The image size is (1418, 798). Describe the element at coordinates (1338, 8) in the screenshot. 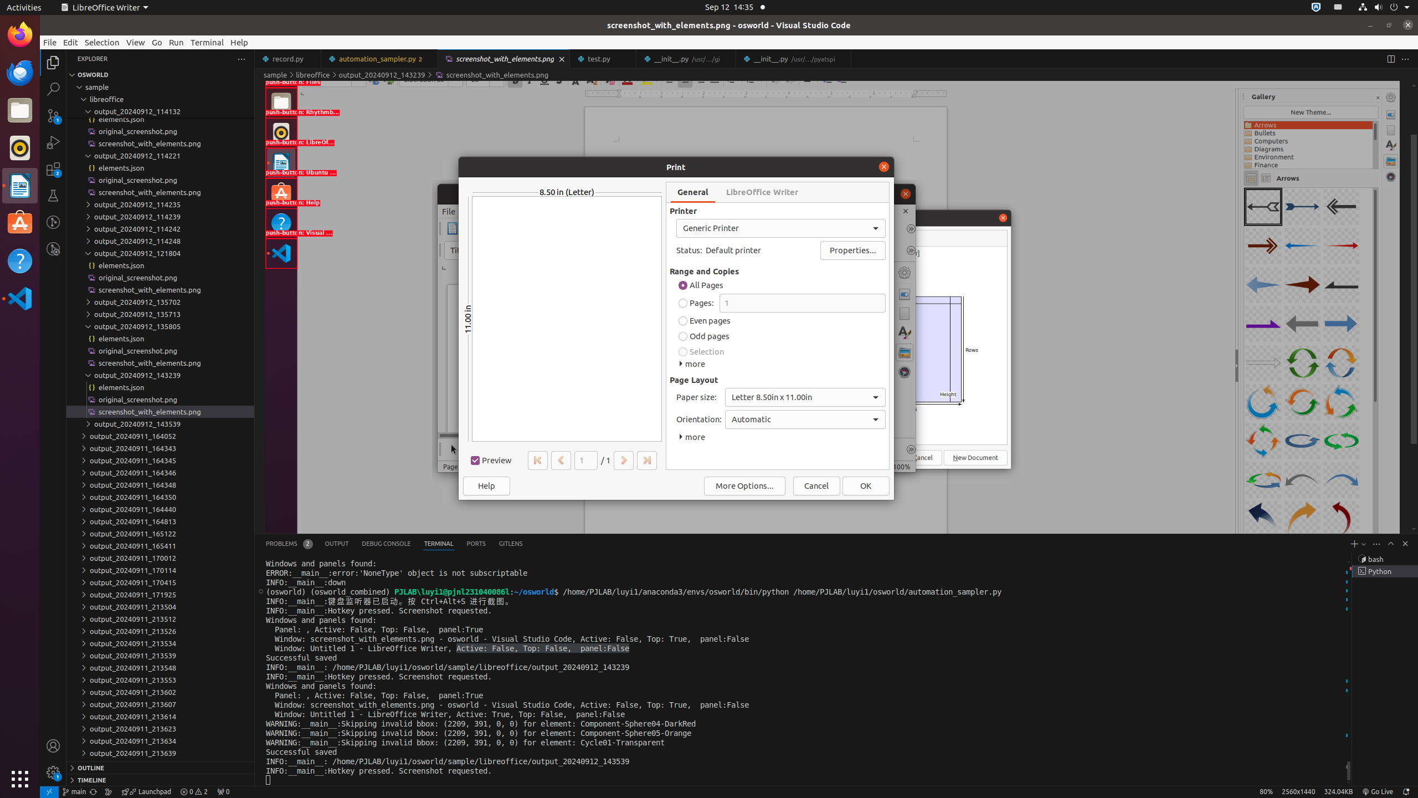

I see `:1.21/StatusNotifierItem` at that location.